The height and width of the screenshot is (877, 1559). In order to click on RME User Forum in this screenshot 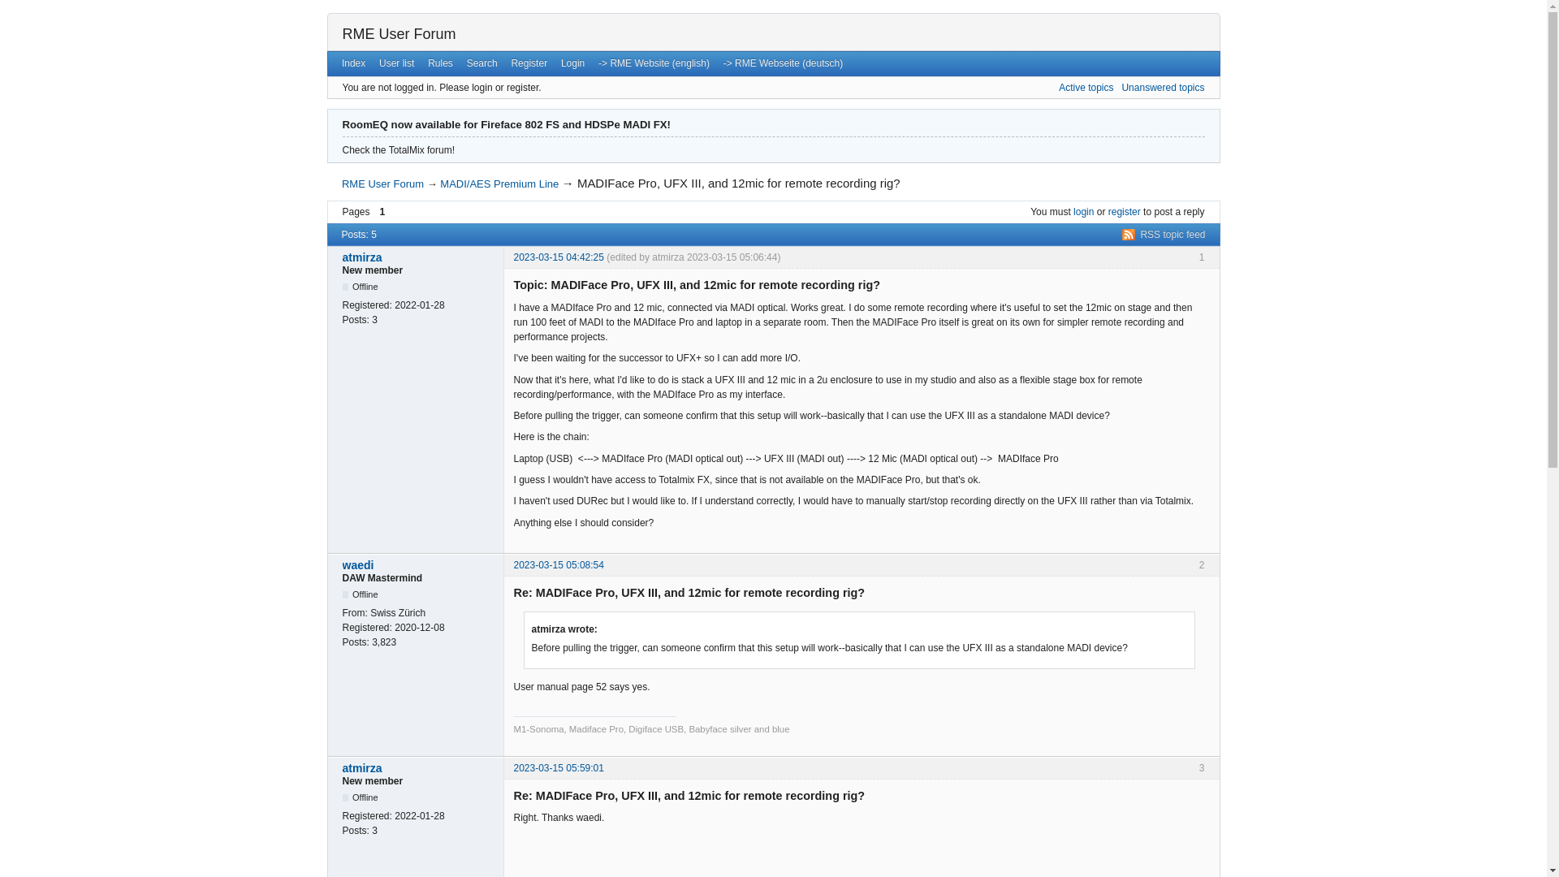, I will do `click(382, 184)`.